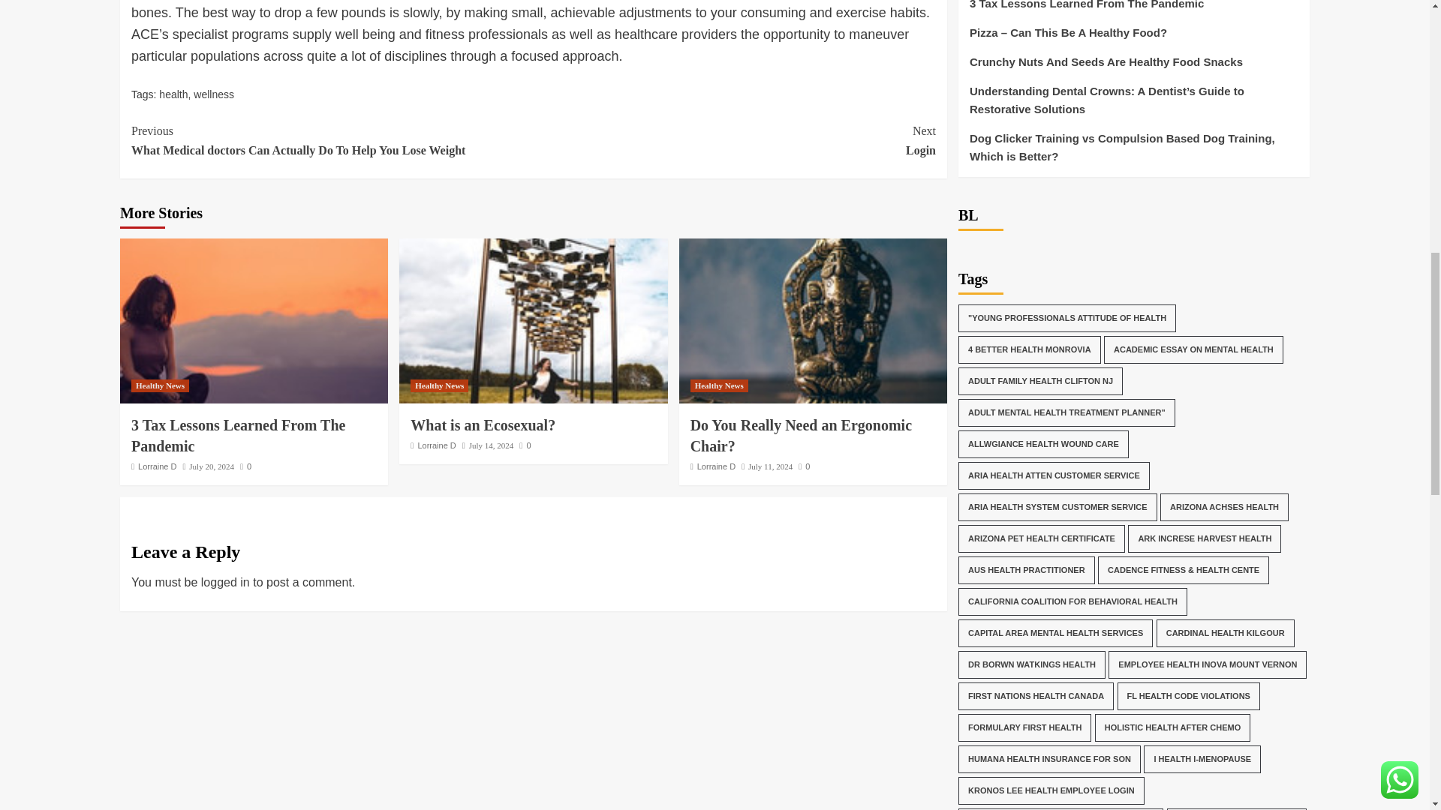 The image size is (1441, 810). I want to click on 0, so click(245, 466).